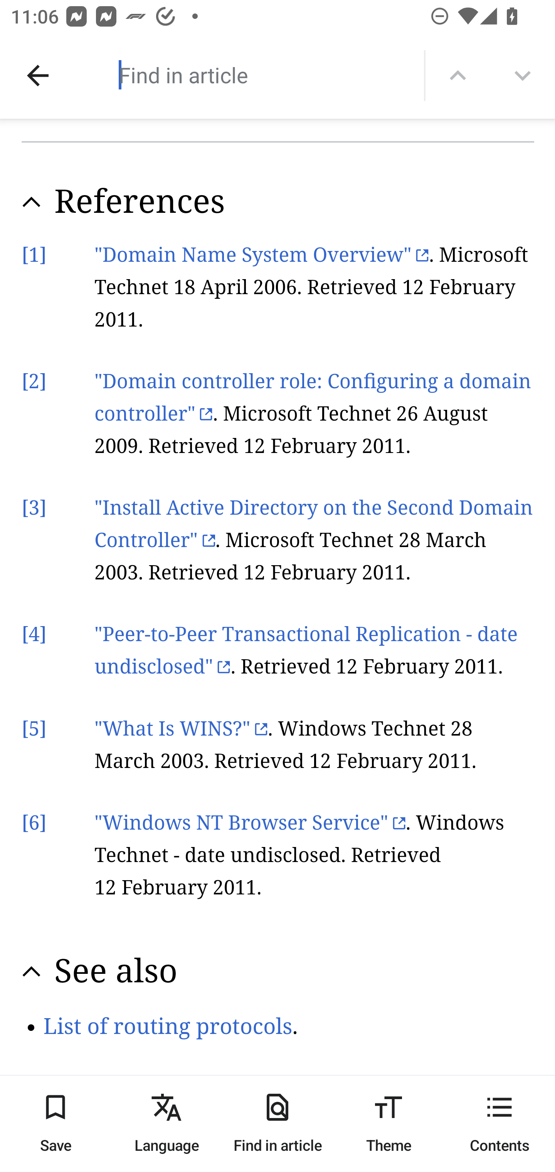  Describe the element at coordinates (250, 75) in the screenshot. I see `Find in article` at that location.